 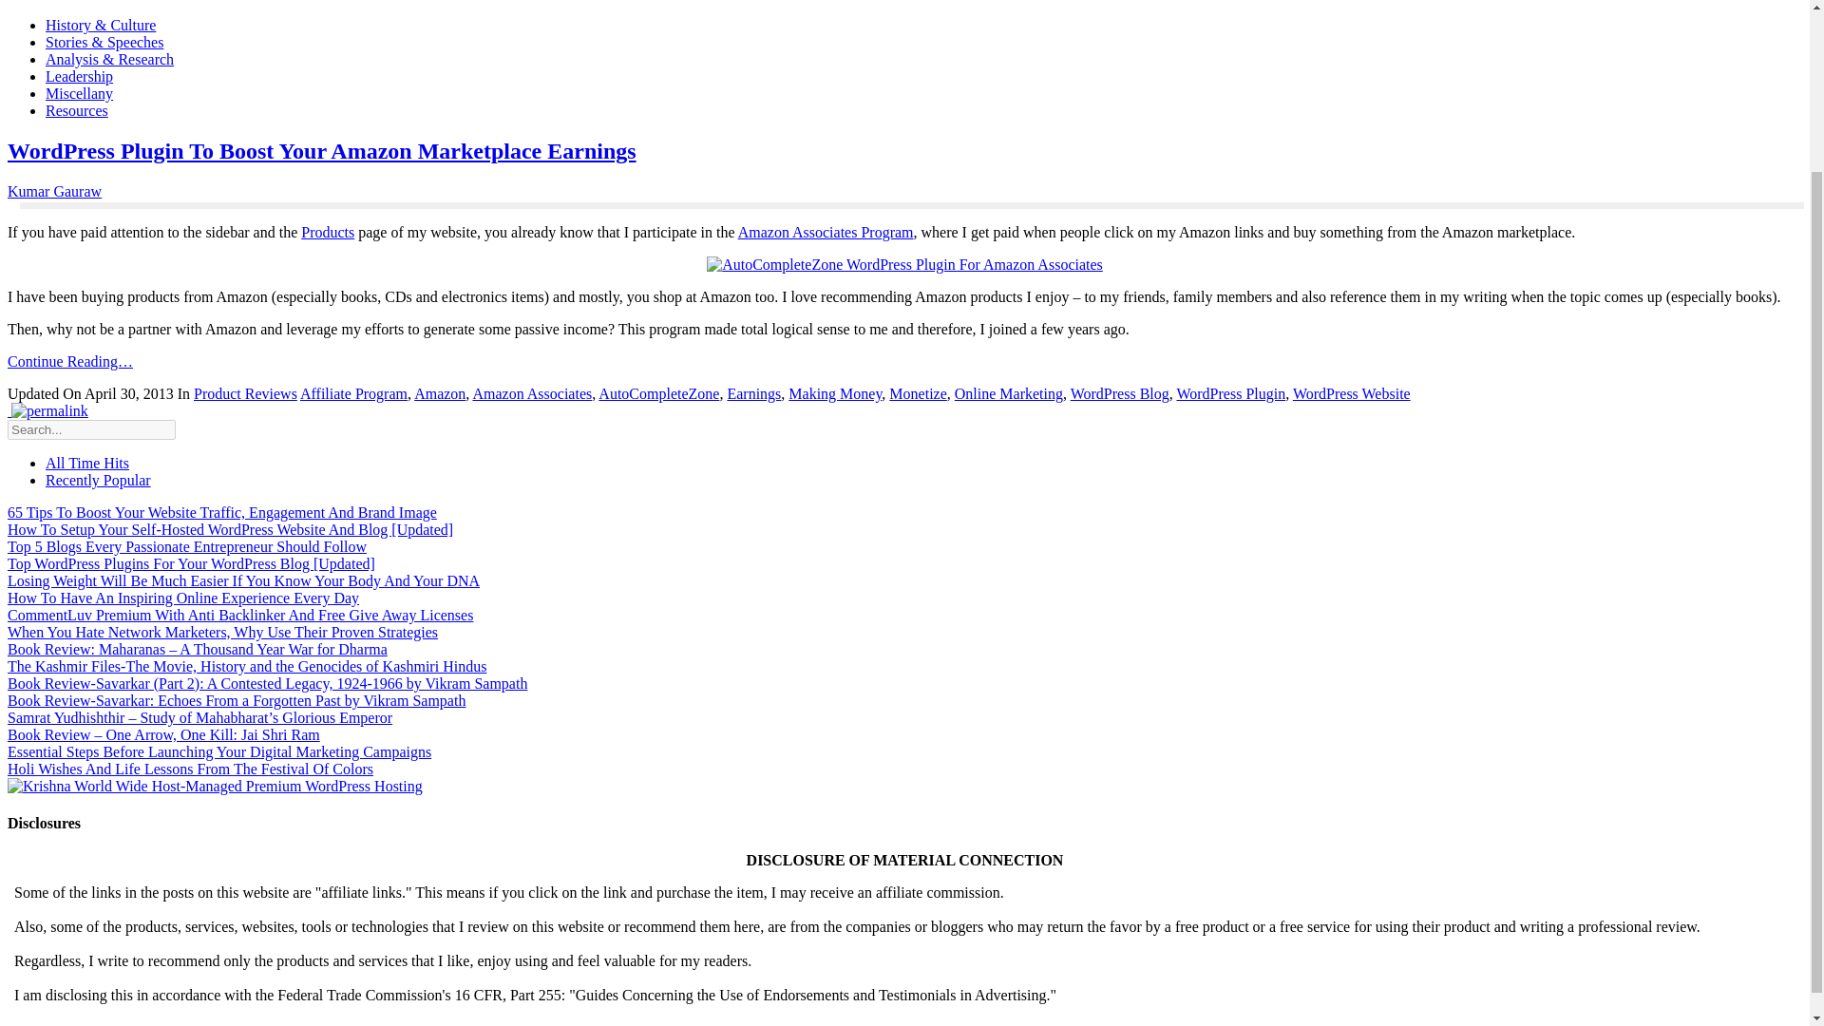 What do you see at coordinates (80, 93) in the screenshot?
I see `Miscellany` at bounding box center [80, 93].